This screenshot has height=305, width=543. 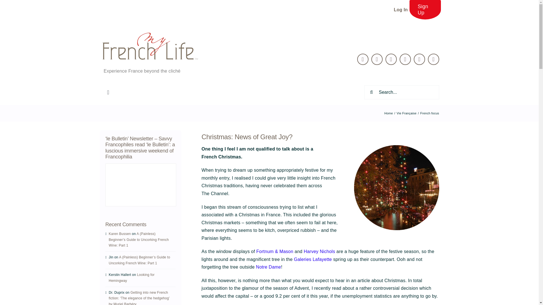 I want to click on Facebook, so click(x=377, y=59).